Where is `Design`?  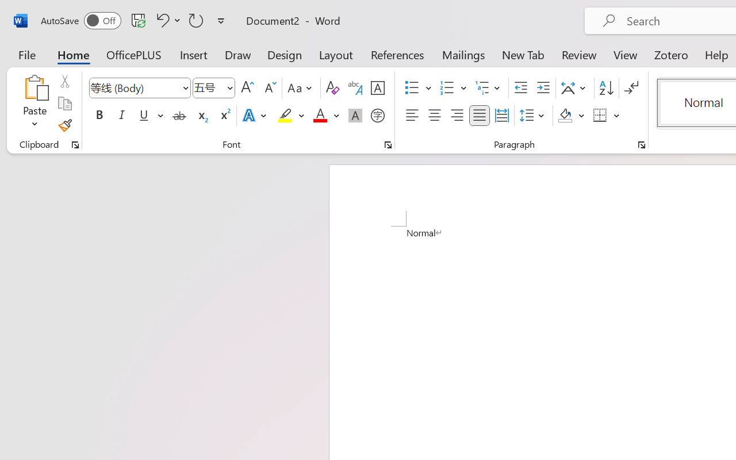
Design is located at coordinates (285, 54).